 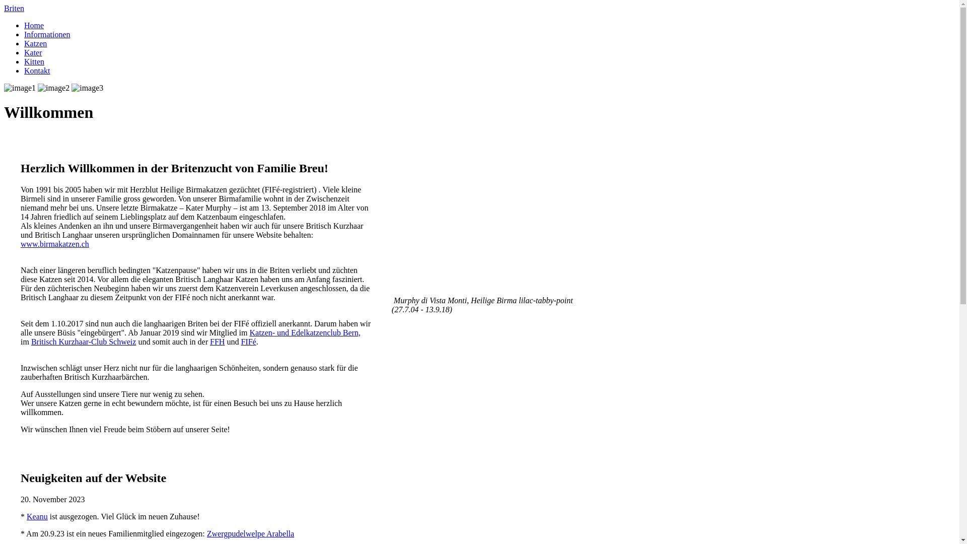 I want to click on Kitten, so click(x=34, y=61).